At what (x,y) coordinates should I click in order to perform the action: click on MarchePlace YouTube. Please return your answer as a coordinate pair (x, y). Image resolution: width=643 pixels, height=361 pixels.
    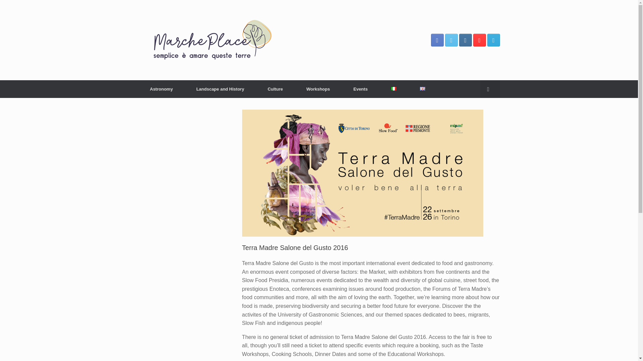
    Looking at the image, I should click on (479, 40).